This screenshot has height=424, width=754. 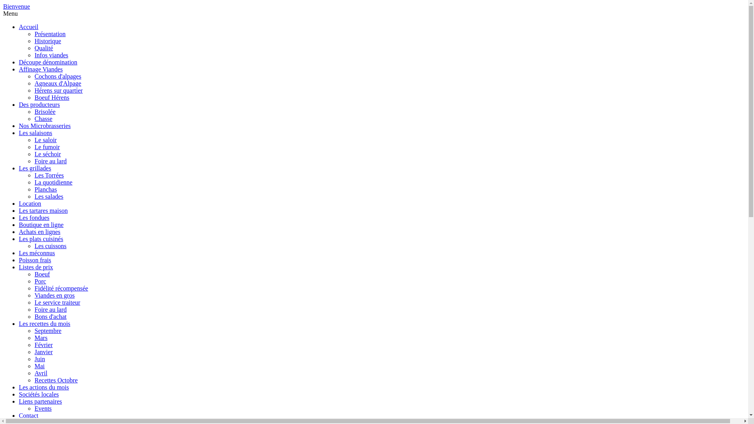 I want to click on Liens partenaires, so click(x=40, y=401).